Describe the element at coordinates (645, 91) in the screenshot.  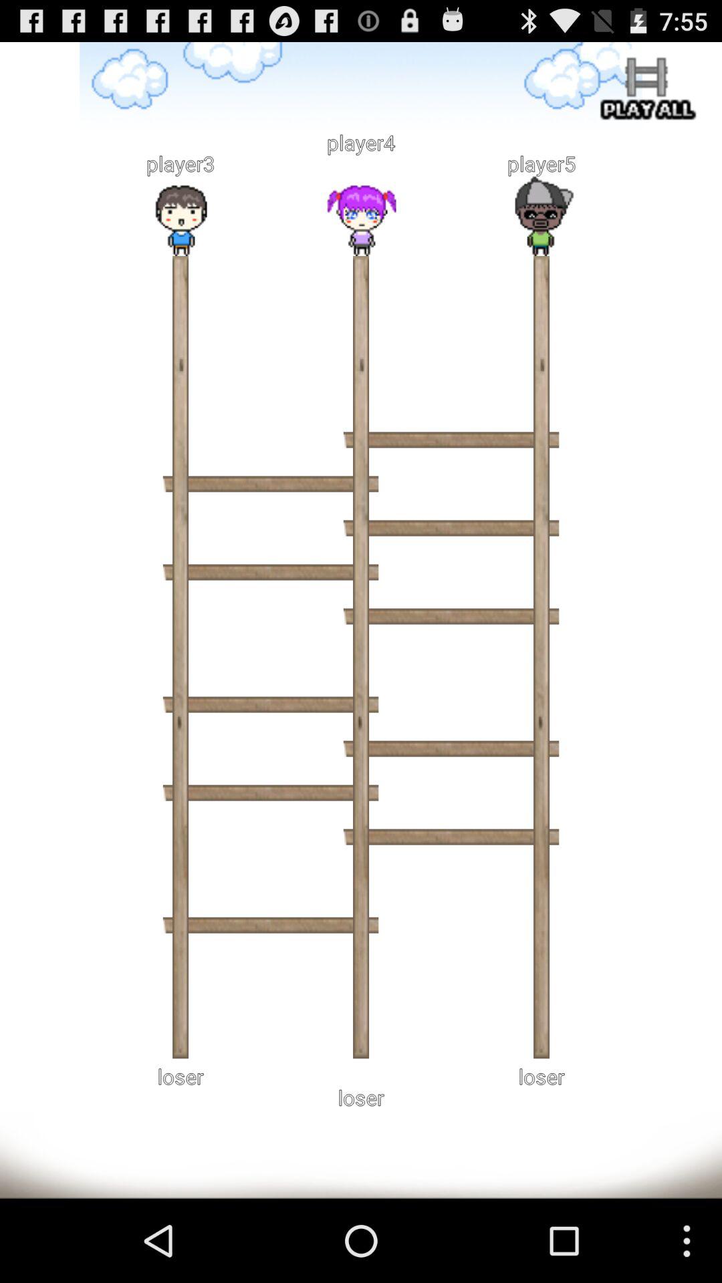
I see `click to play all` at that location.